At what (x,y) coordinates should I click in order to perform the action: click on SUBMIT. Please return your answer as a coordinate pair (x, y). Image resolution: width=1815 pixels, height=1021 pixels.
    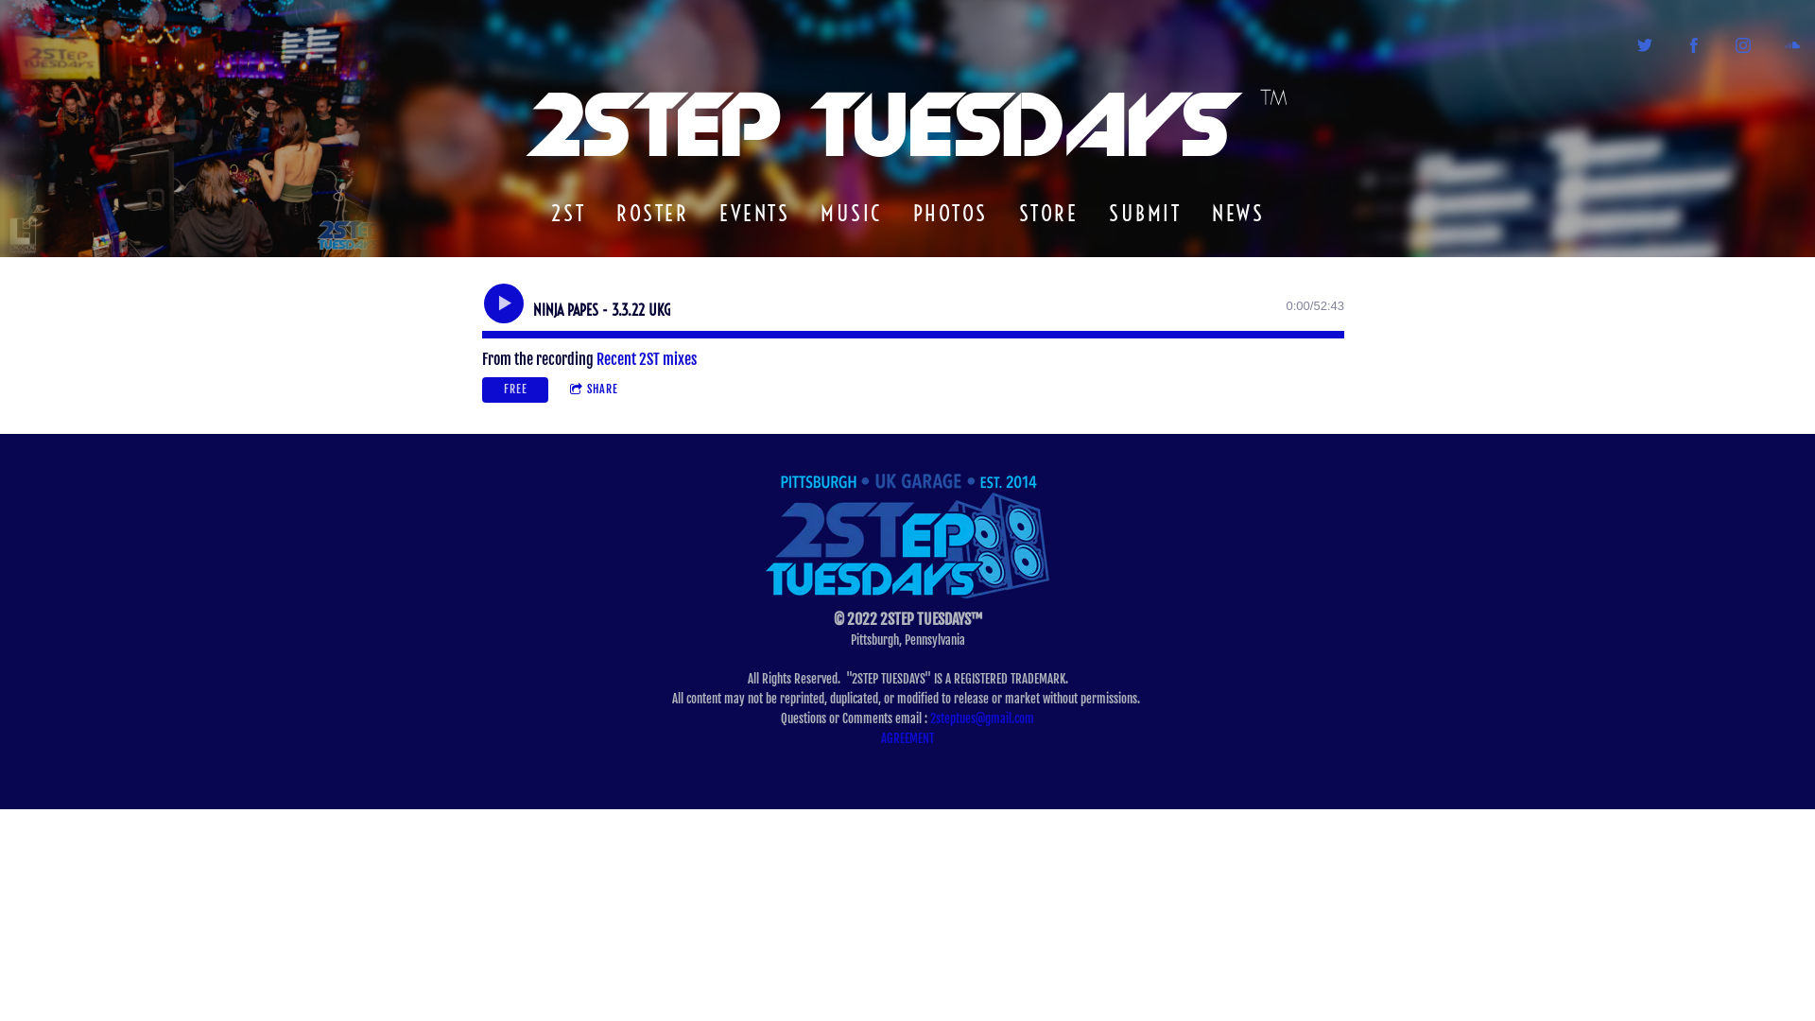
    Looking at the image, I should click on (1146, 213).